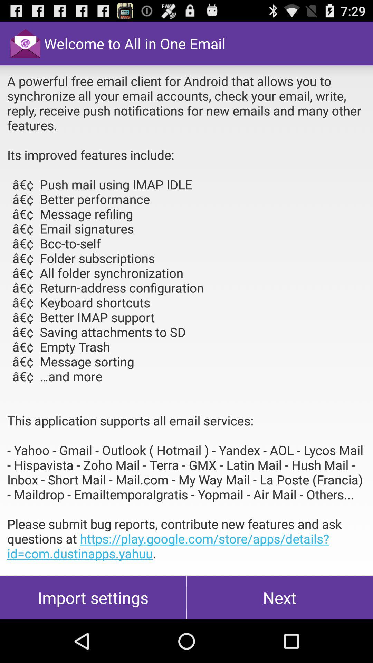 Image resolution: width=373 pixels, height=663 pixels. What do you see at coordinates (93, 597) in the screenshot?
I see `click the import settings at the bottom left corner` at bounding box center [93, 597].